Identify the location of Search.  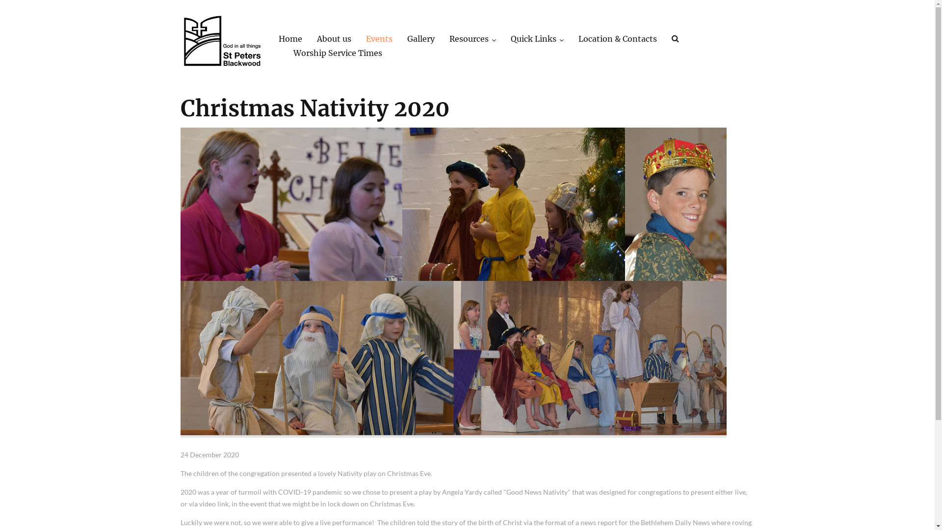
(676, 40).